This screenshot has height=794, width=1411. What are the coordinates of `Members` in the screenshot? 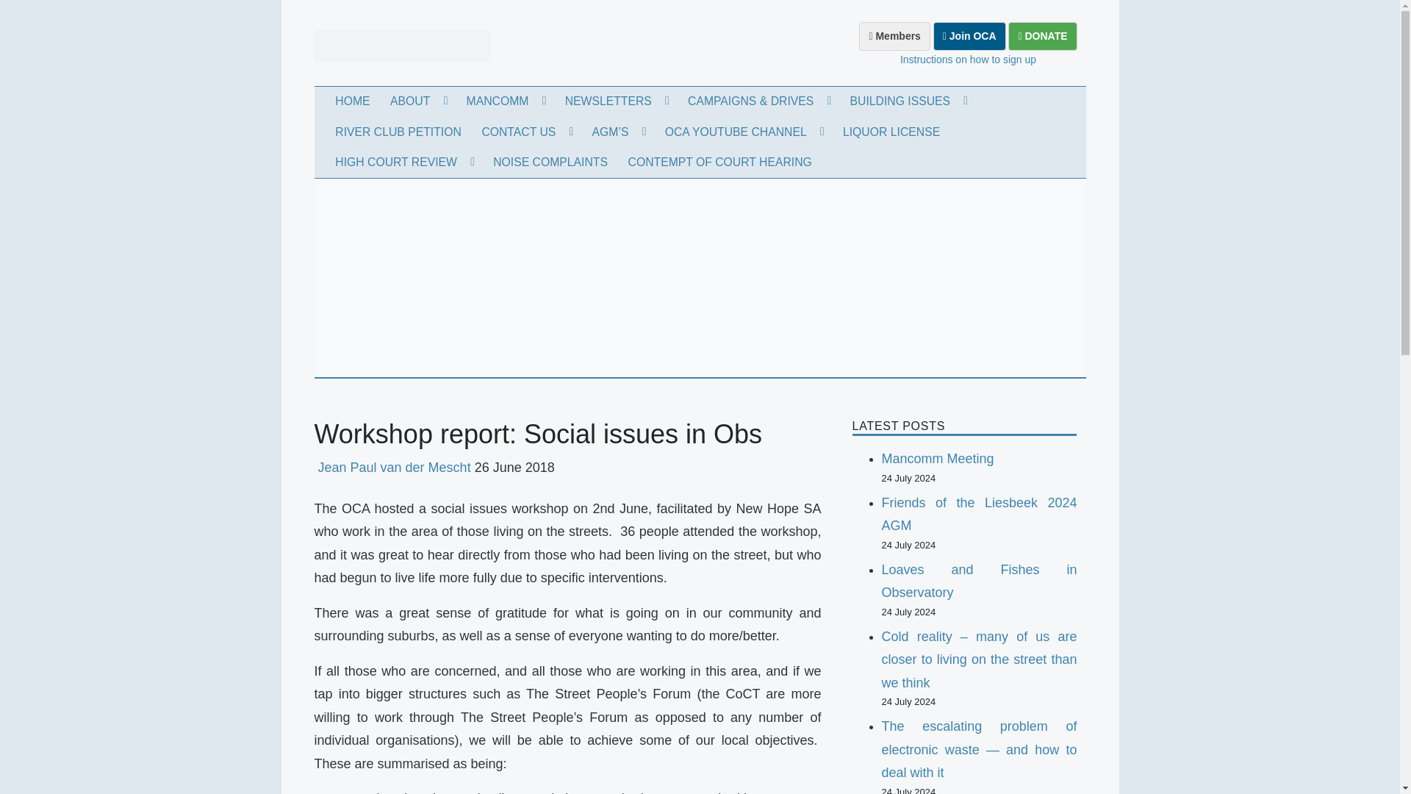 It's located at (894, 37).